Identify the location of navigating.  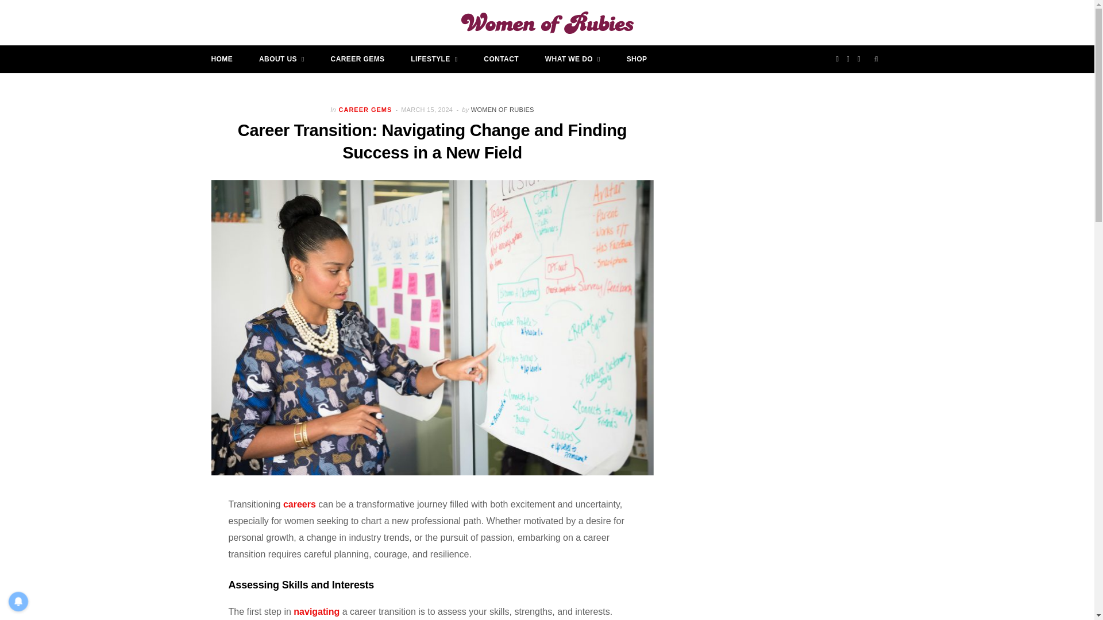
(316, 611).